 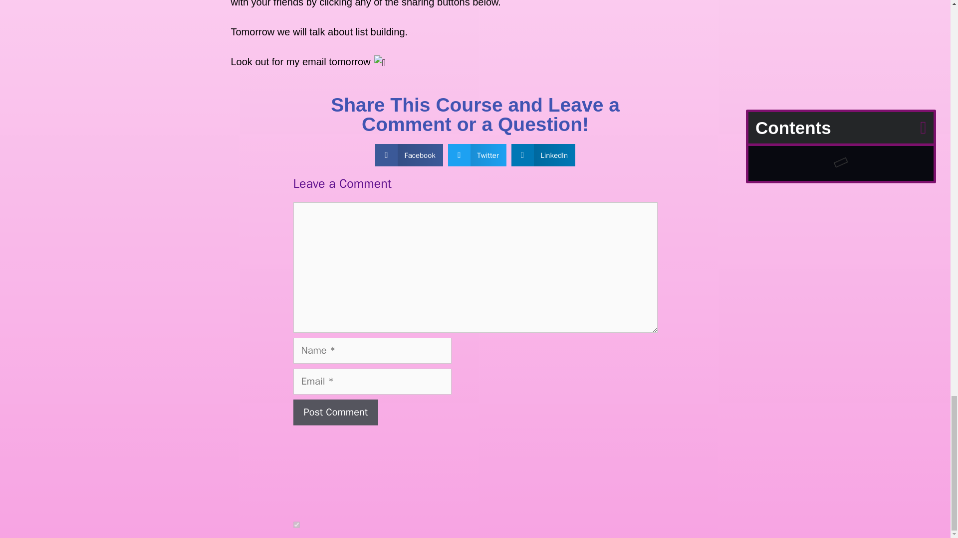 What do you see at coordinates (335, 412) in the screenshot?
I see `Post Comment` at bounding box center [335, 412].